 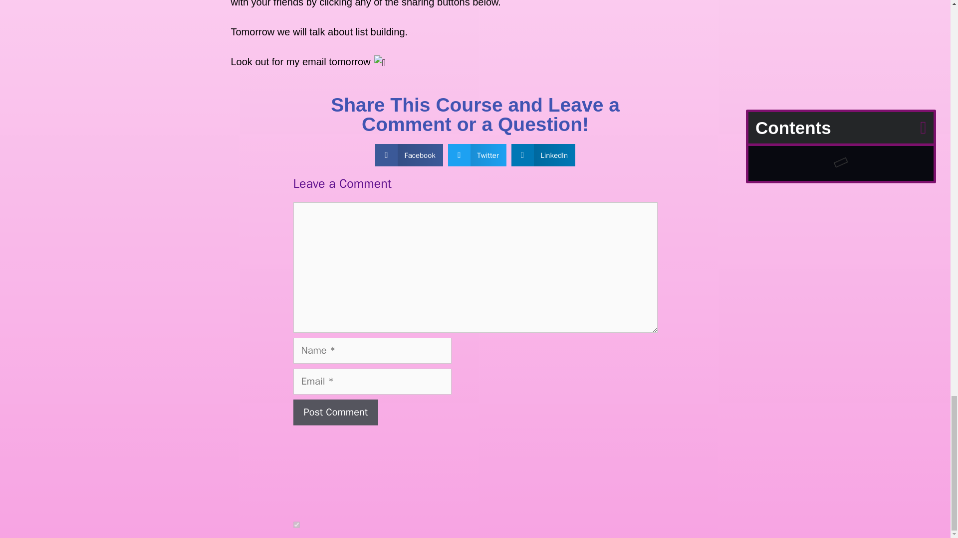 What do you see at coordinates (335, 412) in the screenshot?
I see `Post Comment` at bounding box center [335, 412].